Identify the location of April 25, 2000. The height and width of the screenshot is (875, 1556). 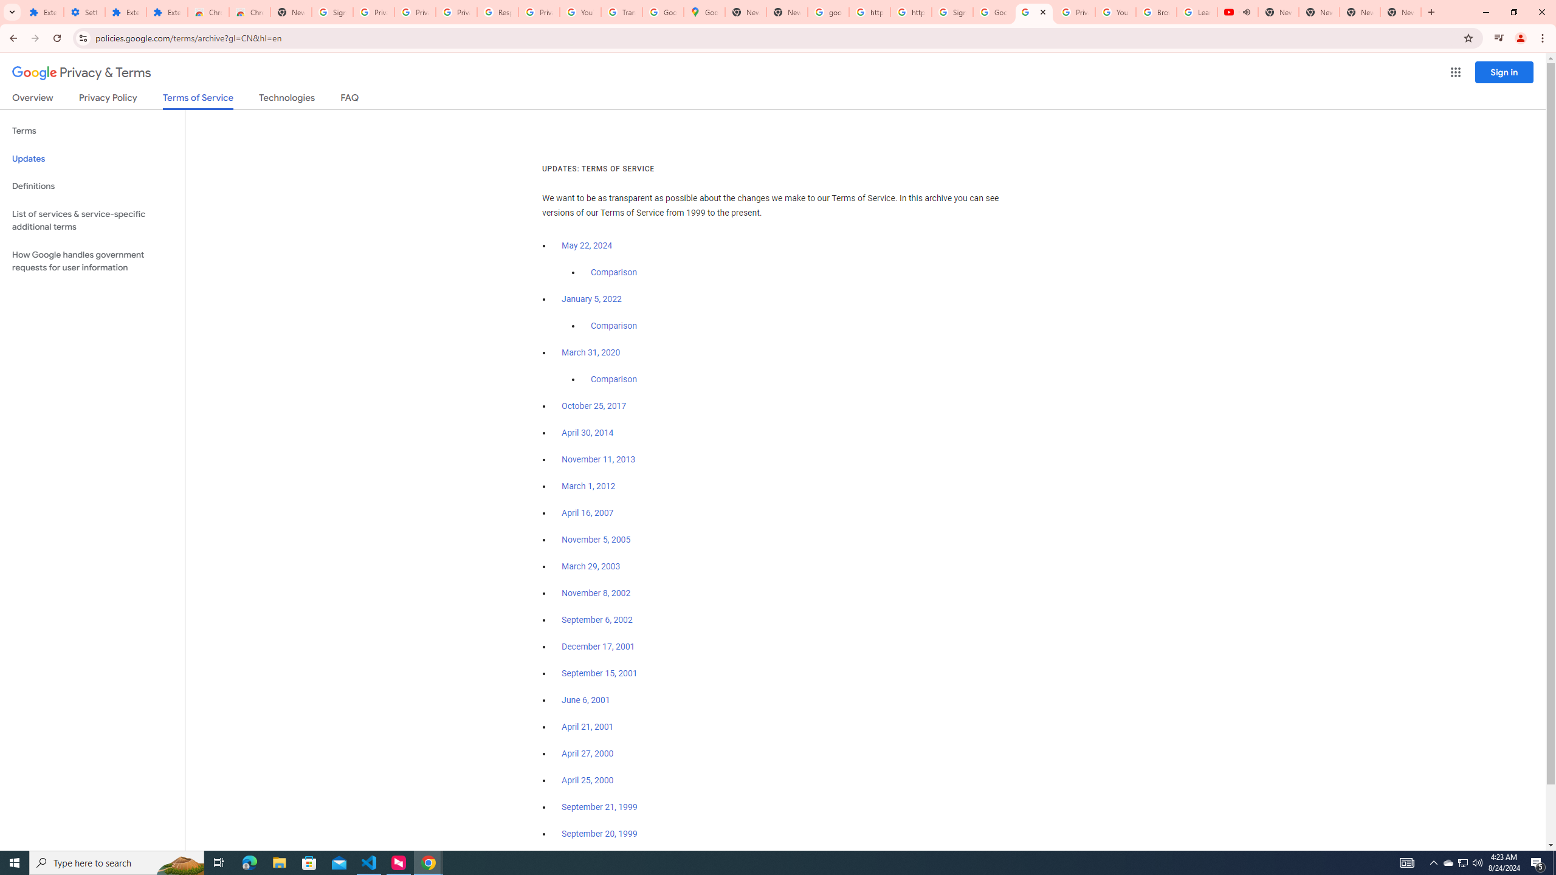
(588, 780).